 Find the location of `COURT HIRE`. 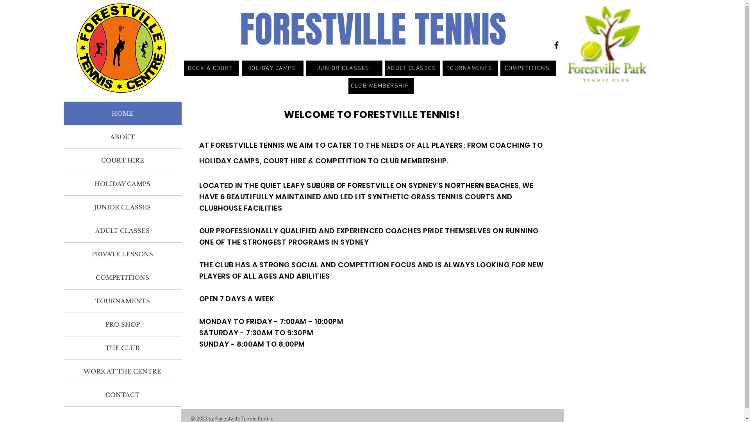

COURT HIRE is located at coordinates (122, 160).